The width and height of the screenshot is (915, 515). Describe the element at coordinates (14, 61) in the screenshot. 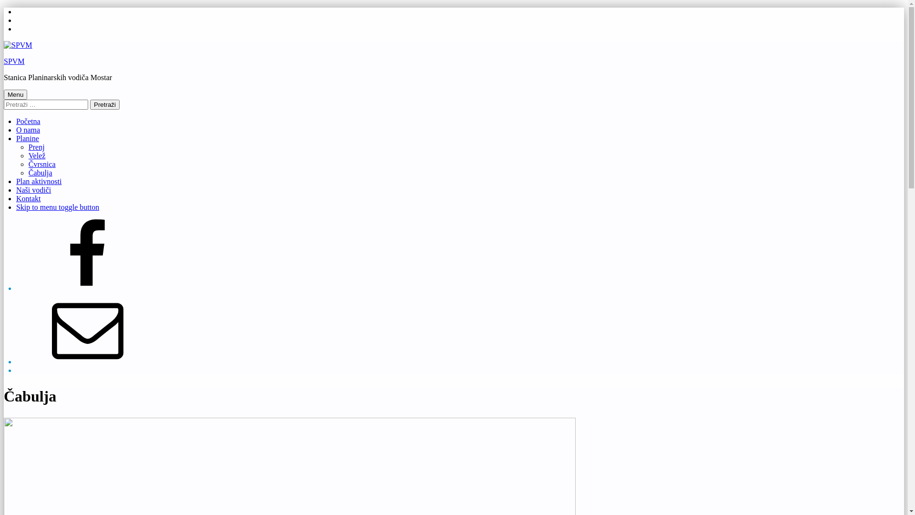

I see `SPVM` at that location.